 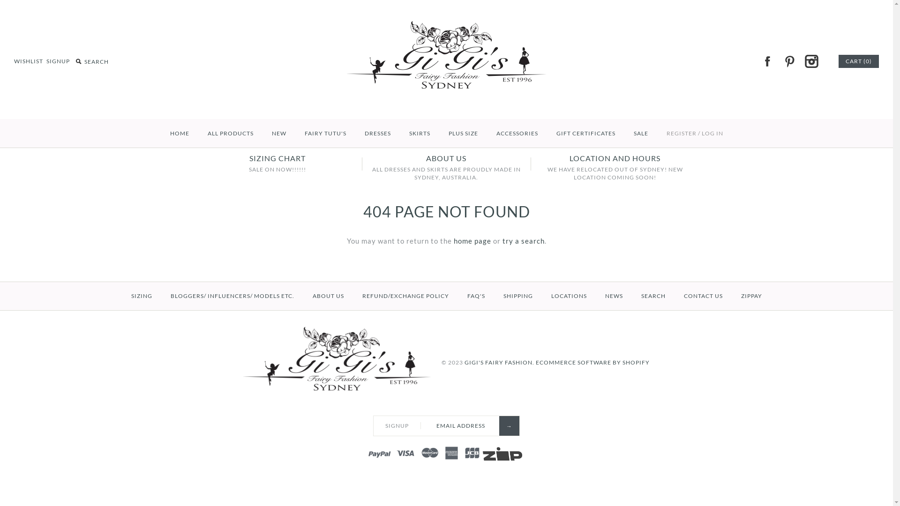 I want to click on ECOMMERCE SOFTWARE BY SHOPIFY, so click(x=592, y=363).